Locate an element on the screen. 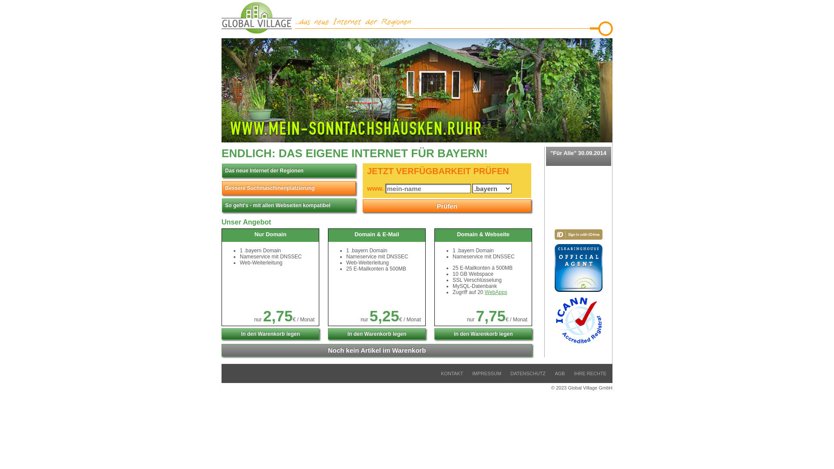 Image resolution: width=834 pixels, height=469 pixels. IHRE RECHTE is located at coordinates (590, 373).